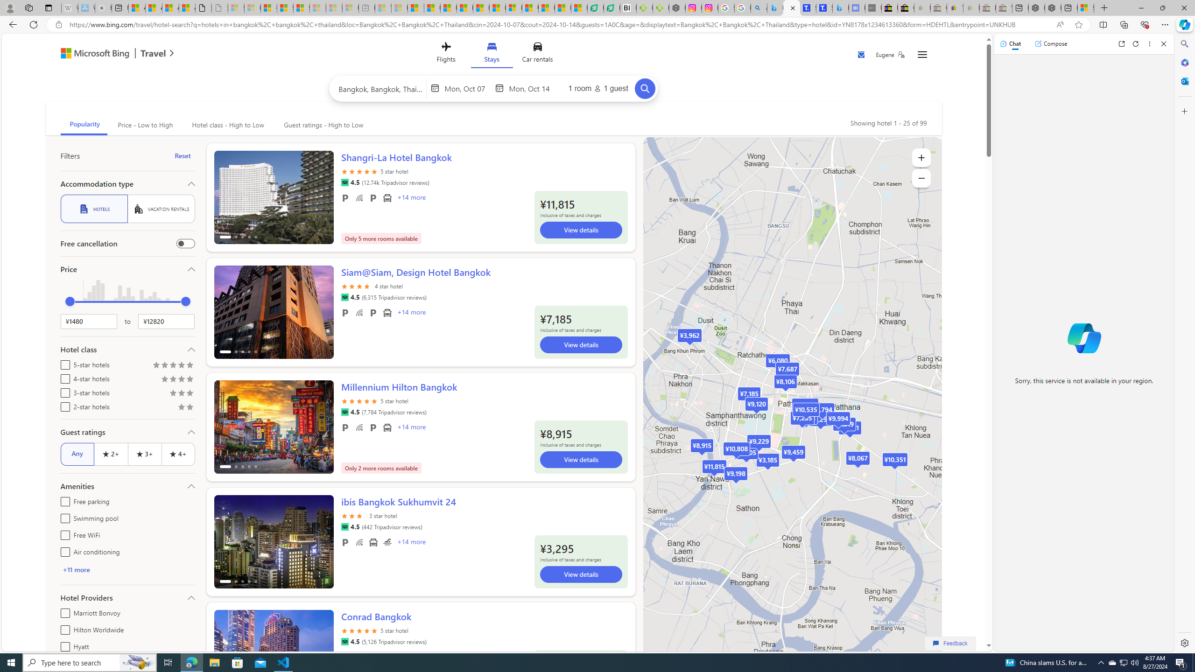 This screenshot has height=672, width=1195. What do you see at coordinates (186, 301) in the screenshot?
I see `max ` at bounding box center [186, 301].